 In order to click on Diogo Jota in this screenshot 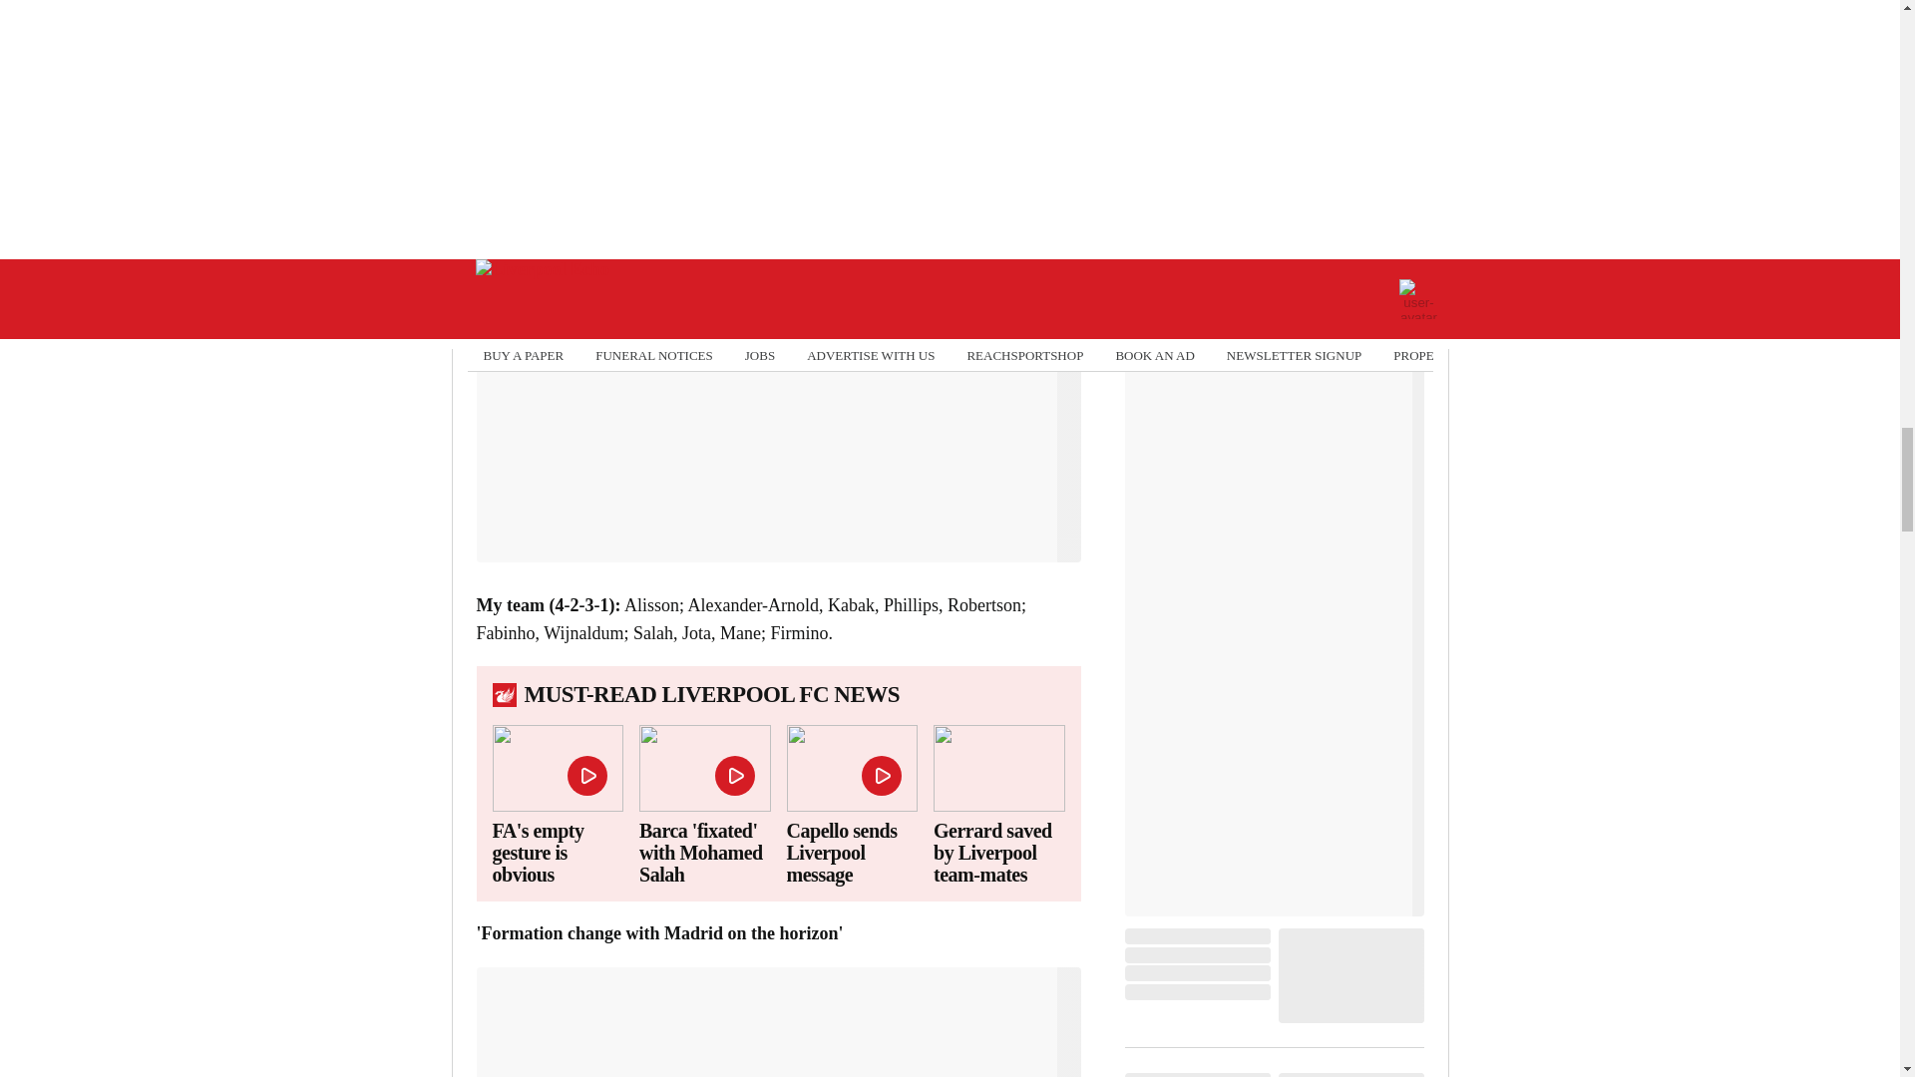, I will do `click(604, 225)`.